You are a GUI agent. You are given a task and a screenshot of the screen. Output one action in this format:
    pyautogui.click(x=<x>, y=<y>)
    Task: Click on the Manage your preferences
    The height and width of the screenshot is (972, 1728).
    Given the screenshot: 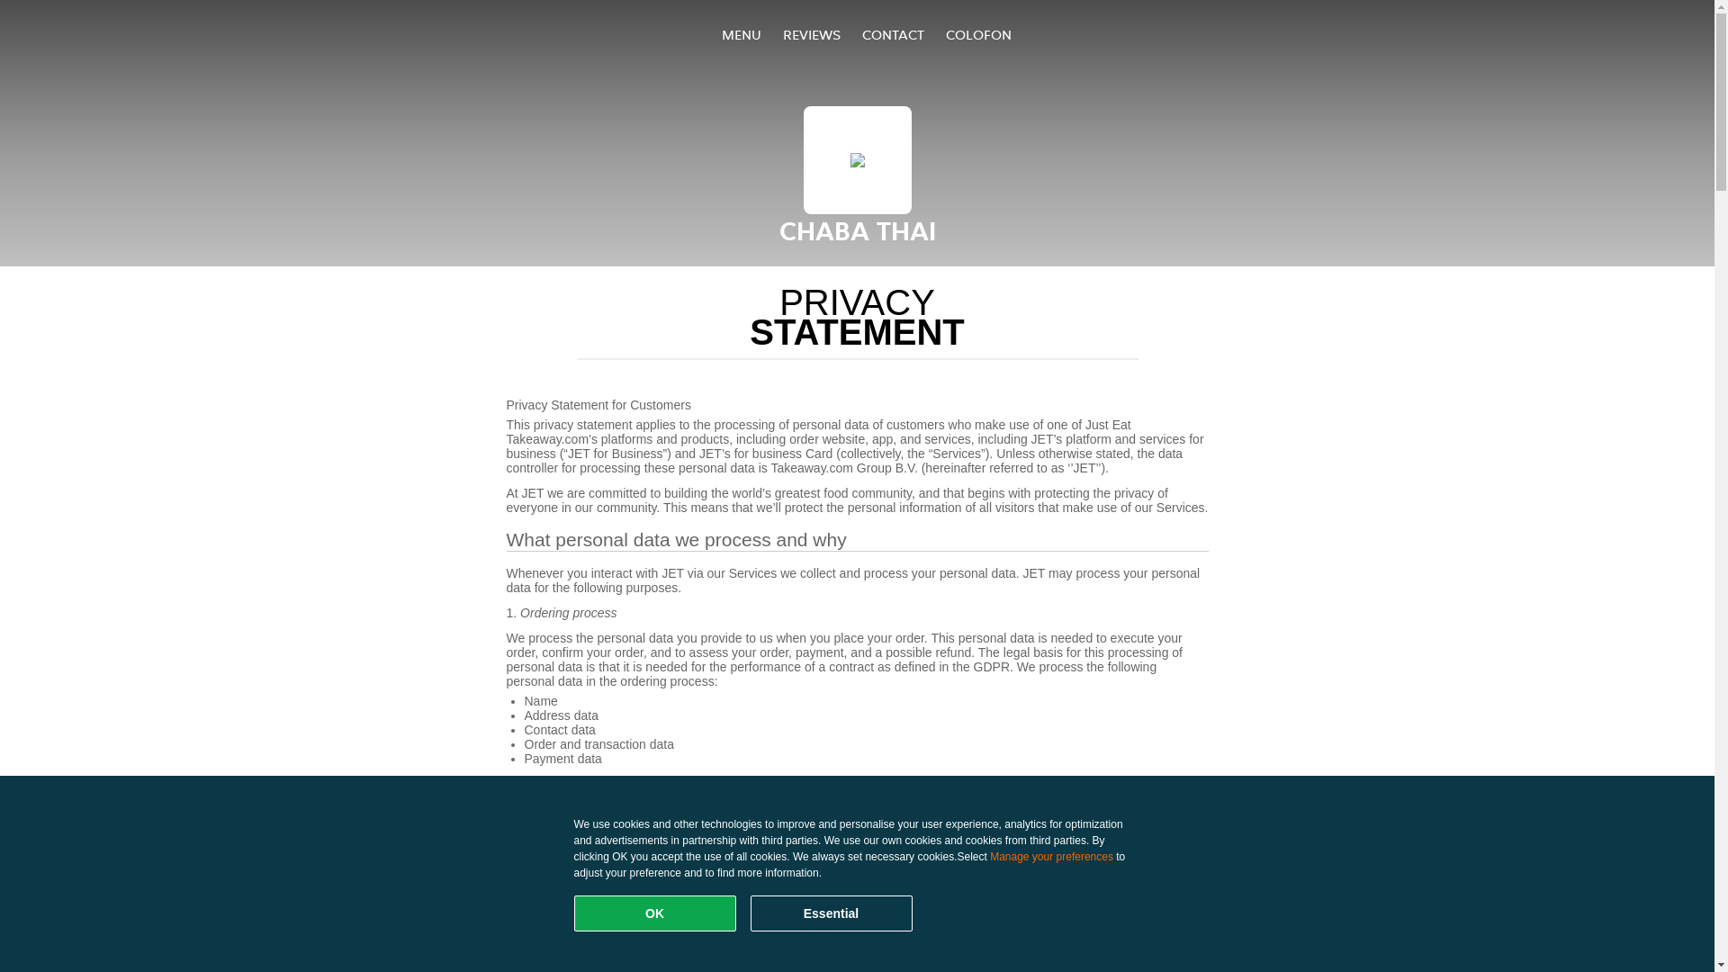 What is the action you would take?
    pyautogui.click(x=1051, y=857)
    